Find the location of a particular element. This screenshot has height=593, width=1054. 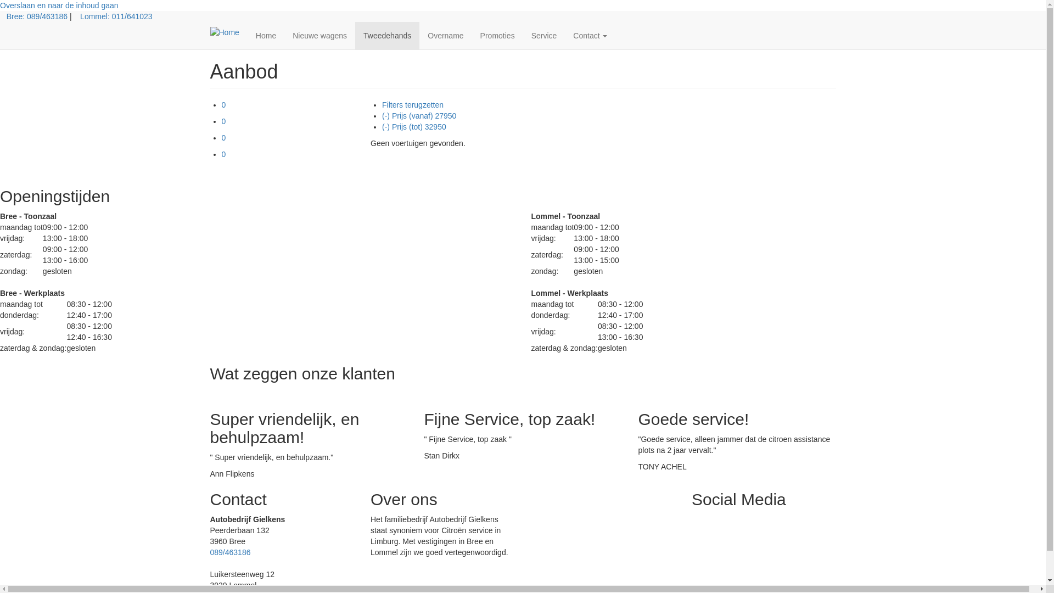

Contact is located at coordinates (590, 36).